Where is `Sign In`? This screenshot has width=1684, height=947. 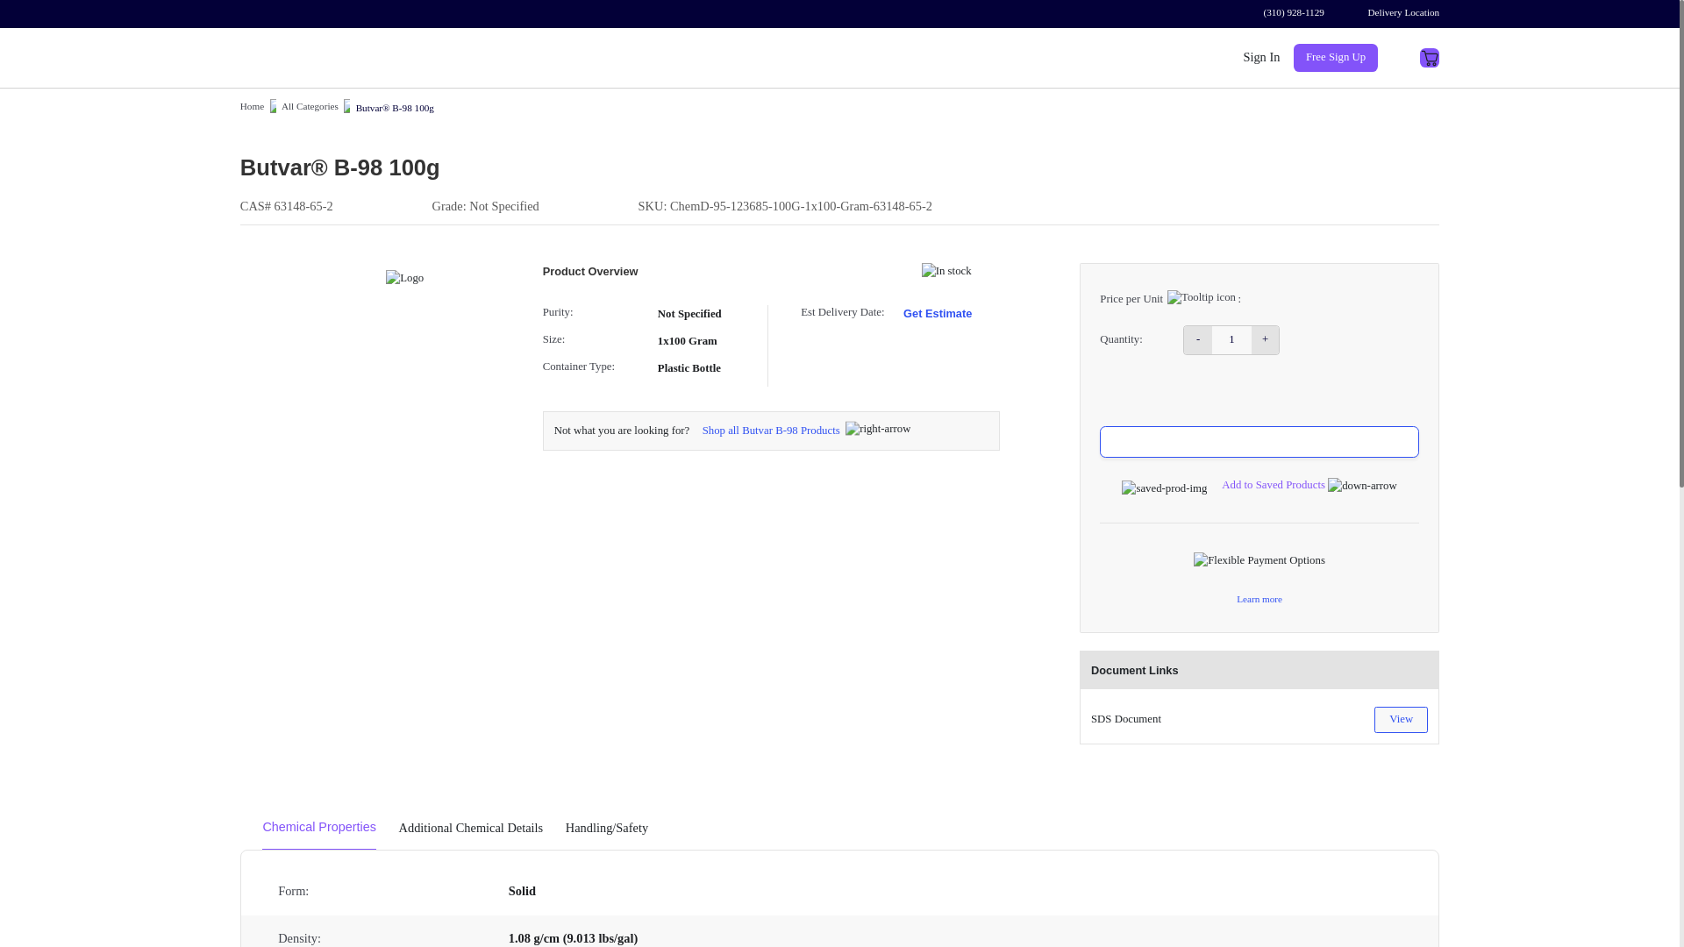
Sign In is located at coordinates (1261, 58).